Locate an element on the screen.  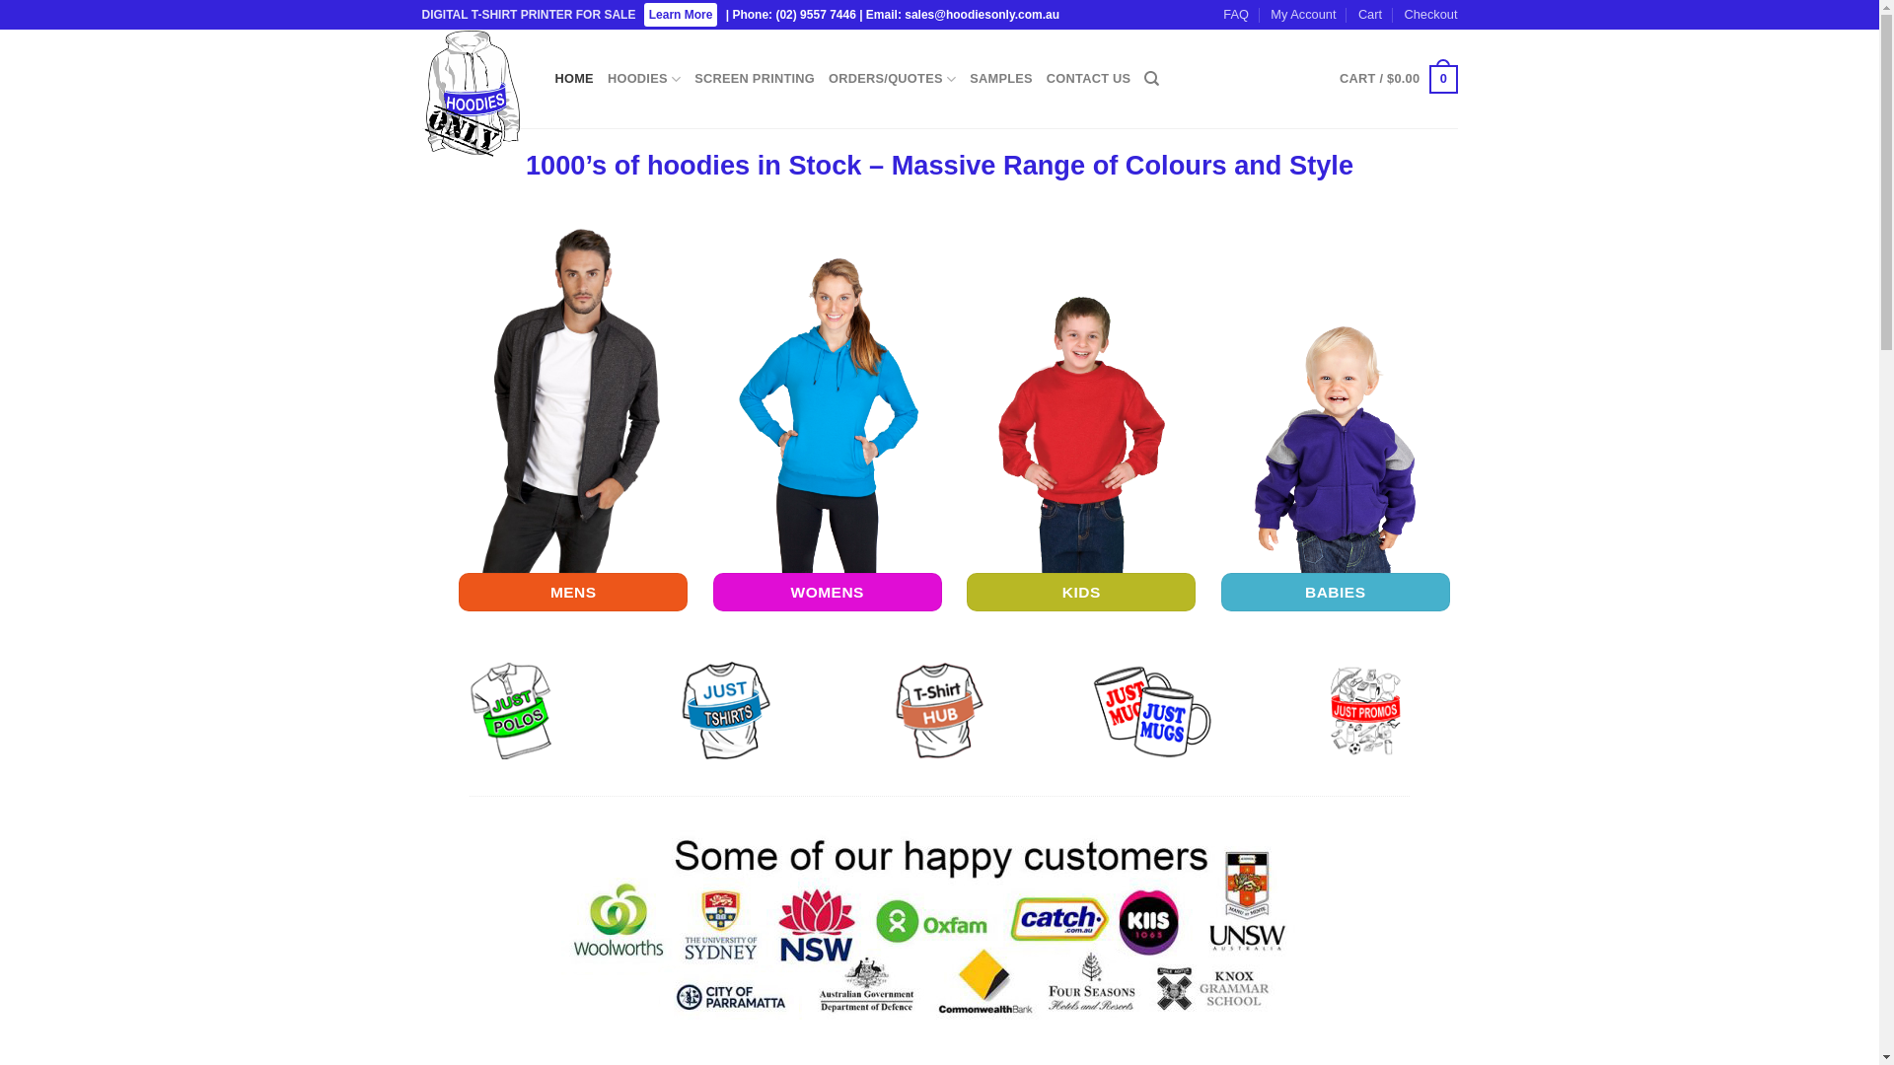
promos is located at coordinates (1365, 711).